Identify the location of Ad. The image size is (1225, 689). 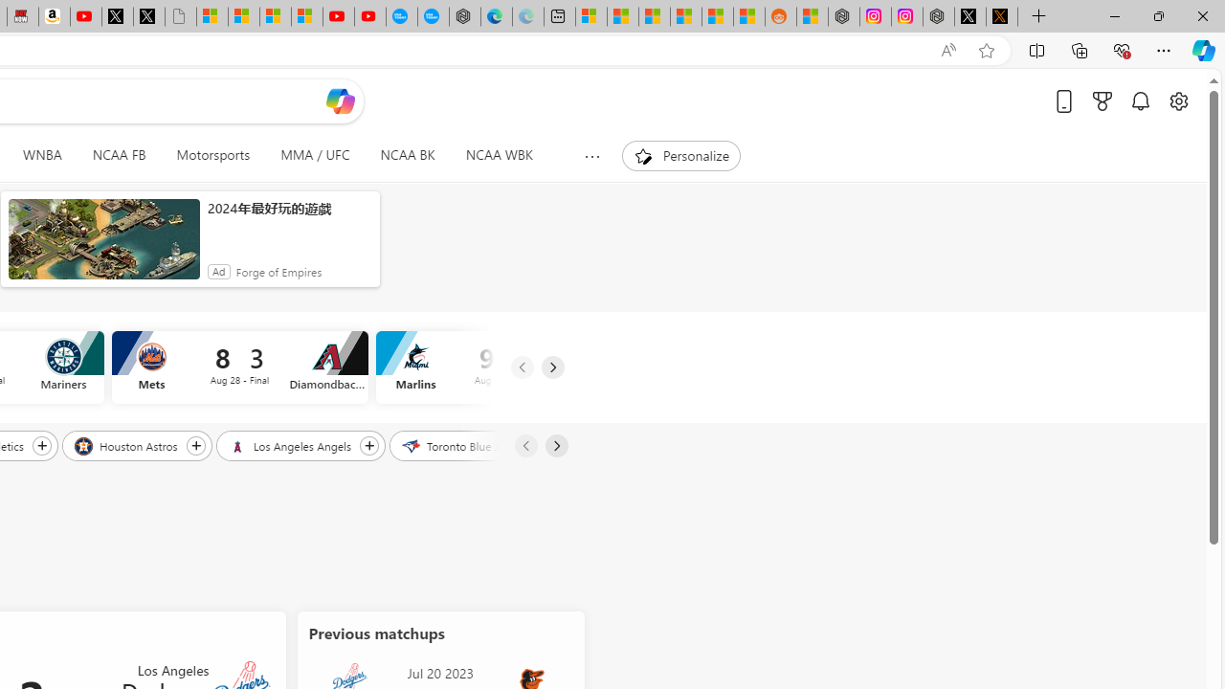
(218, 272).